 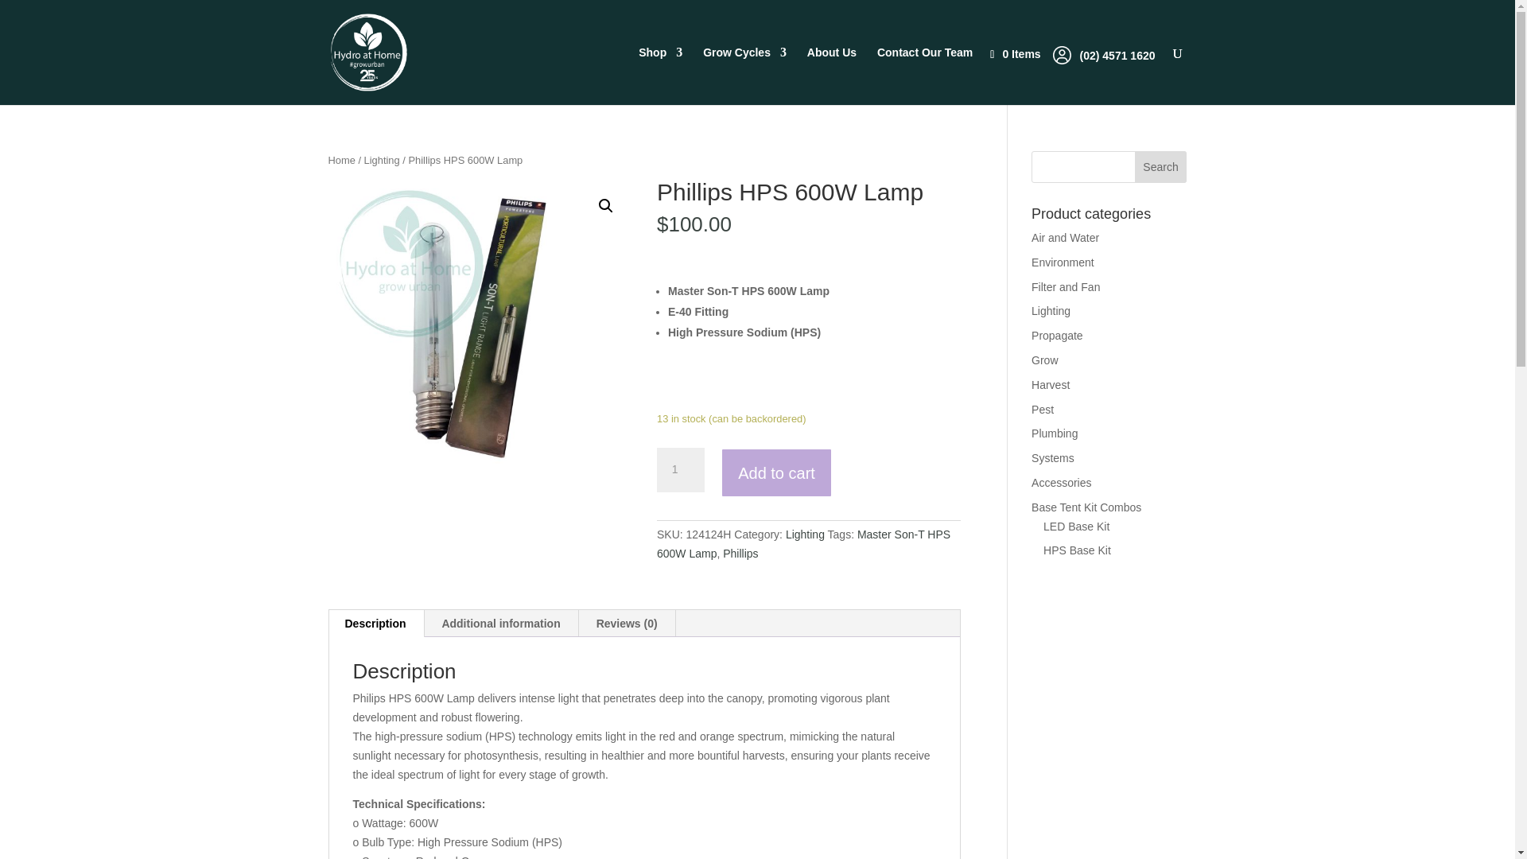 What do you see at coordinates (744, 76) in the screenshot?
I see `Grow Cycles` at bounding box center [744, 76].